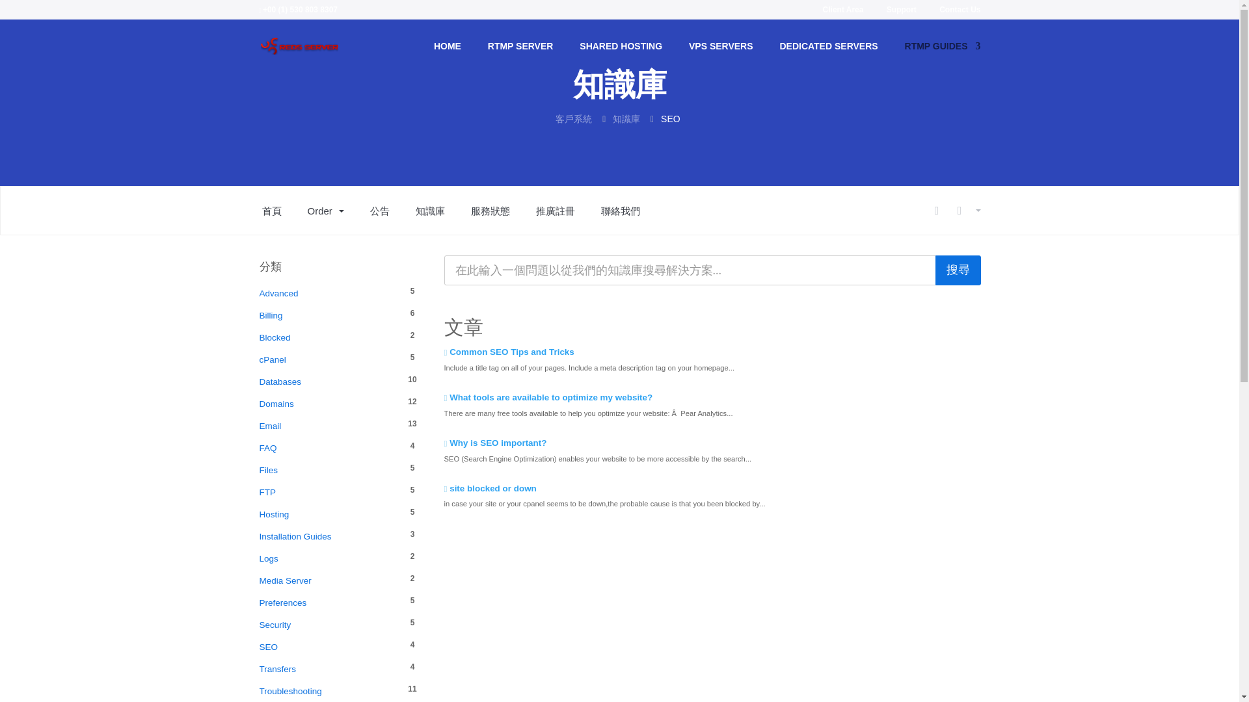  I want to click on Support, so click(896, 12).